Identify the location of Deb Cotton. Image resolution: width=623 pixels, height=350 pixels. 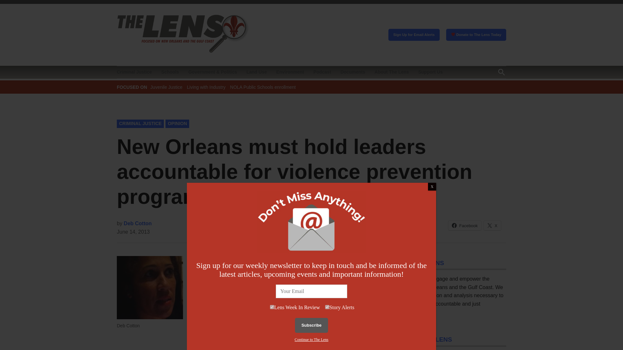
(137, 223).